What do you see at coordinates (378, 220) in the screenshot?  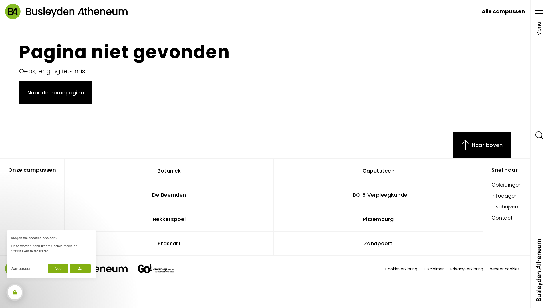 I see `Pitzemburg` at bounding box center [378, 220].